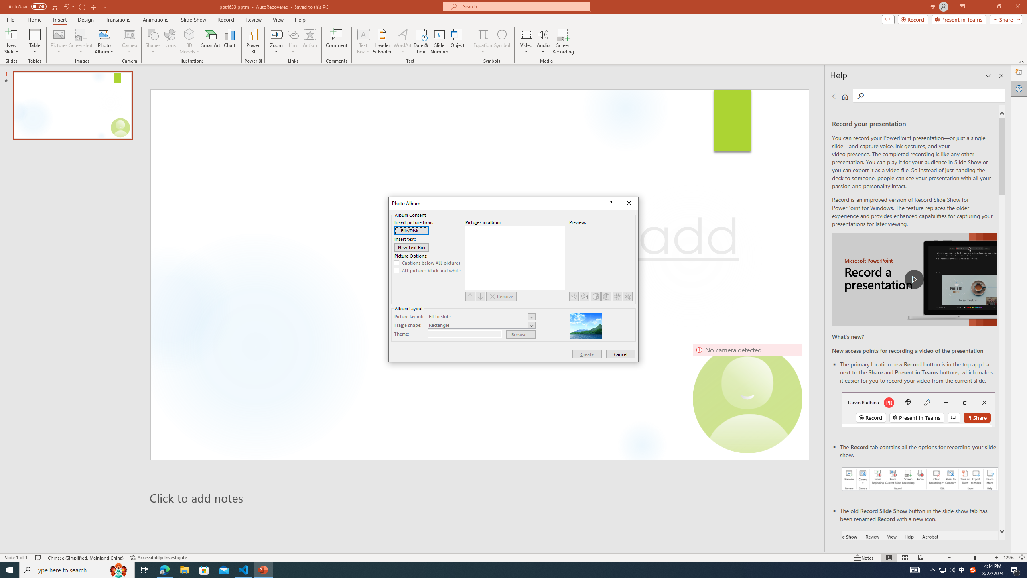 This screenshot has height=578, width=1027. I want to click on Captions below ALL pictures, so click(428, 263).